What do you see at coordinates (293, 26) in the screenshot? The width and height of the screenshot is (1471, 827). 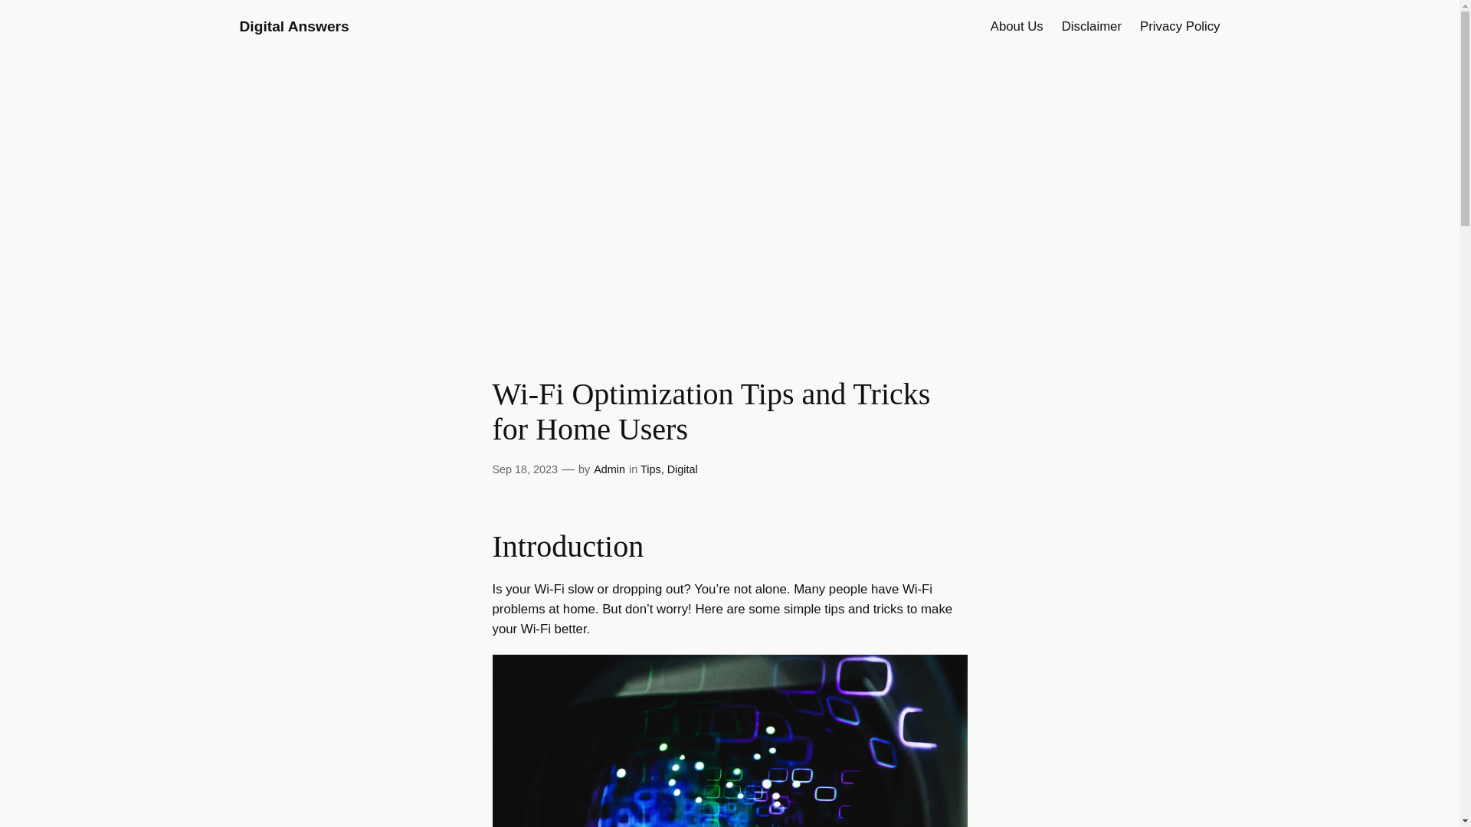 I see `Digital Answers` at bounding box center [293, 26].